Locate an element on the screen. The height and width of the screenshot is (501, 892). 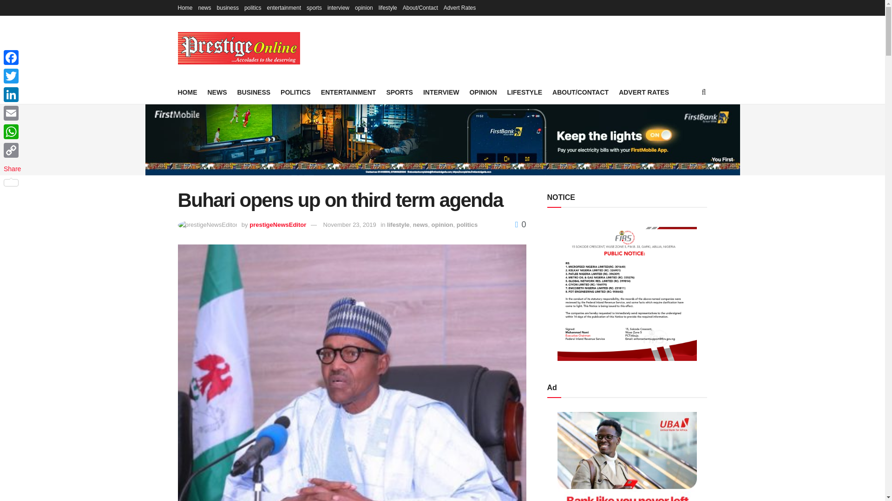
business is located at coordinates (228, 7).